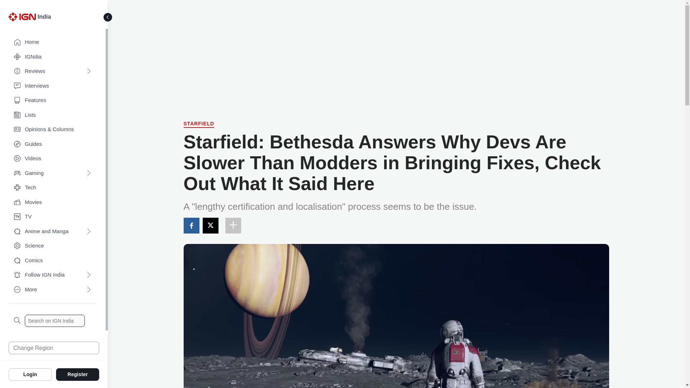 The image size is (690, 388). What do you see at coordinates (52, 231) in the screenshot?
I see `Anime and Manga` at bounding box center [52, 231].